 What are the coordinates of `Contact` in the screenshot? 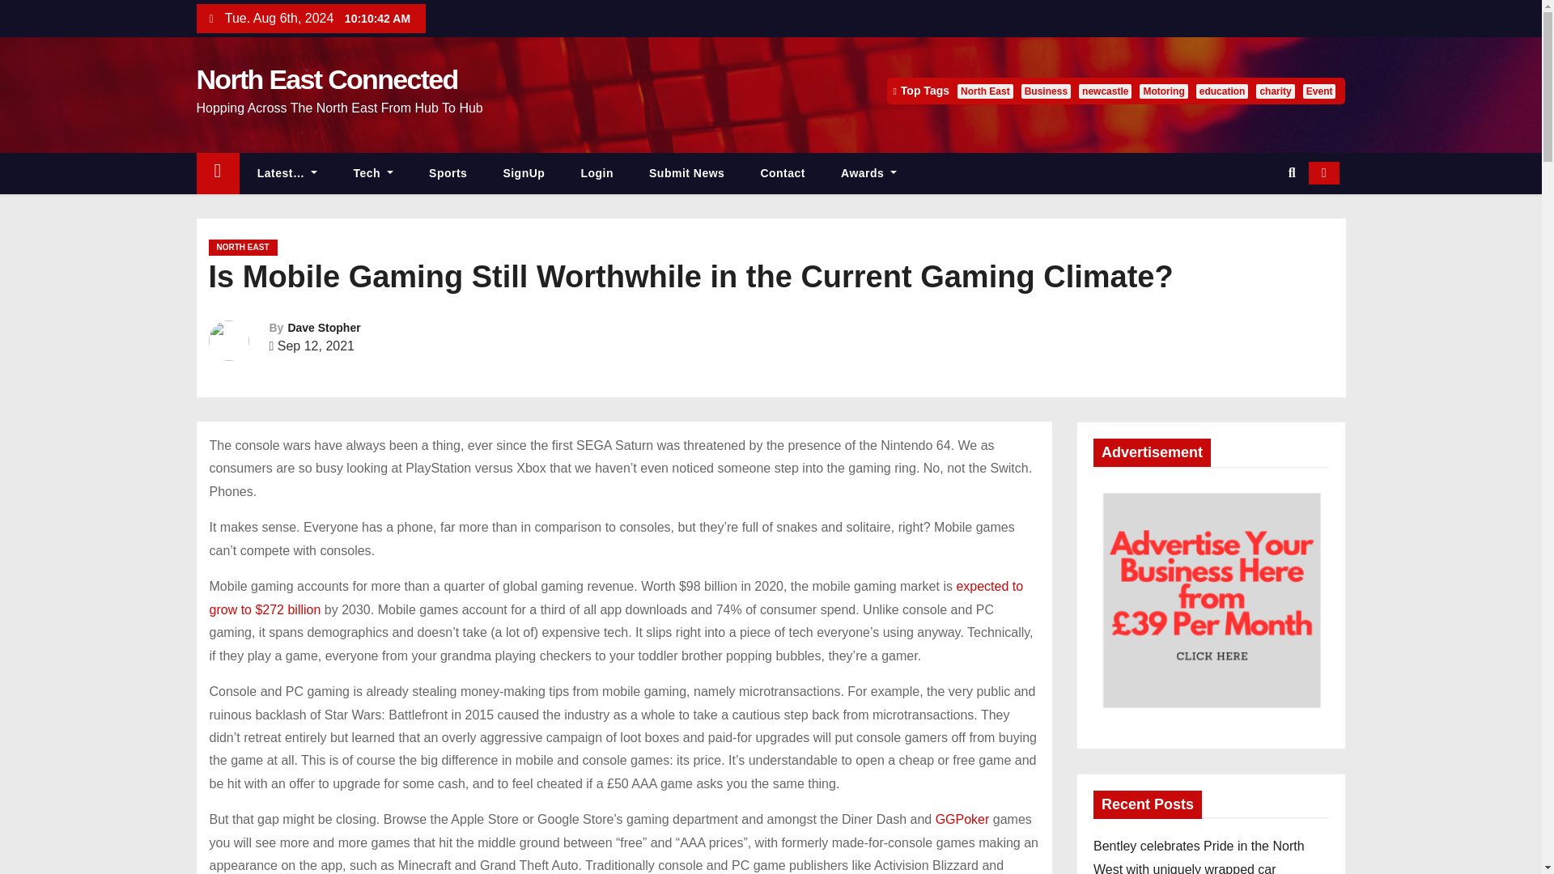 It's located at (783, 173).